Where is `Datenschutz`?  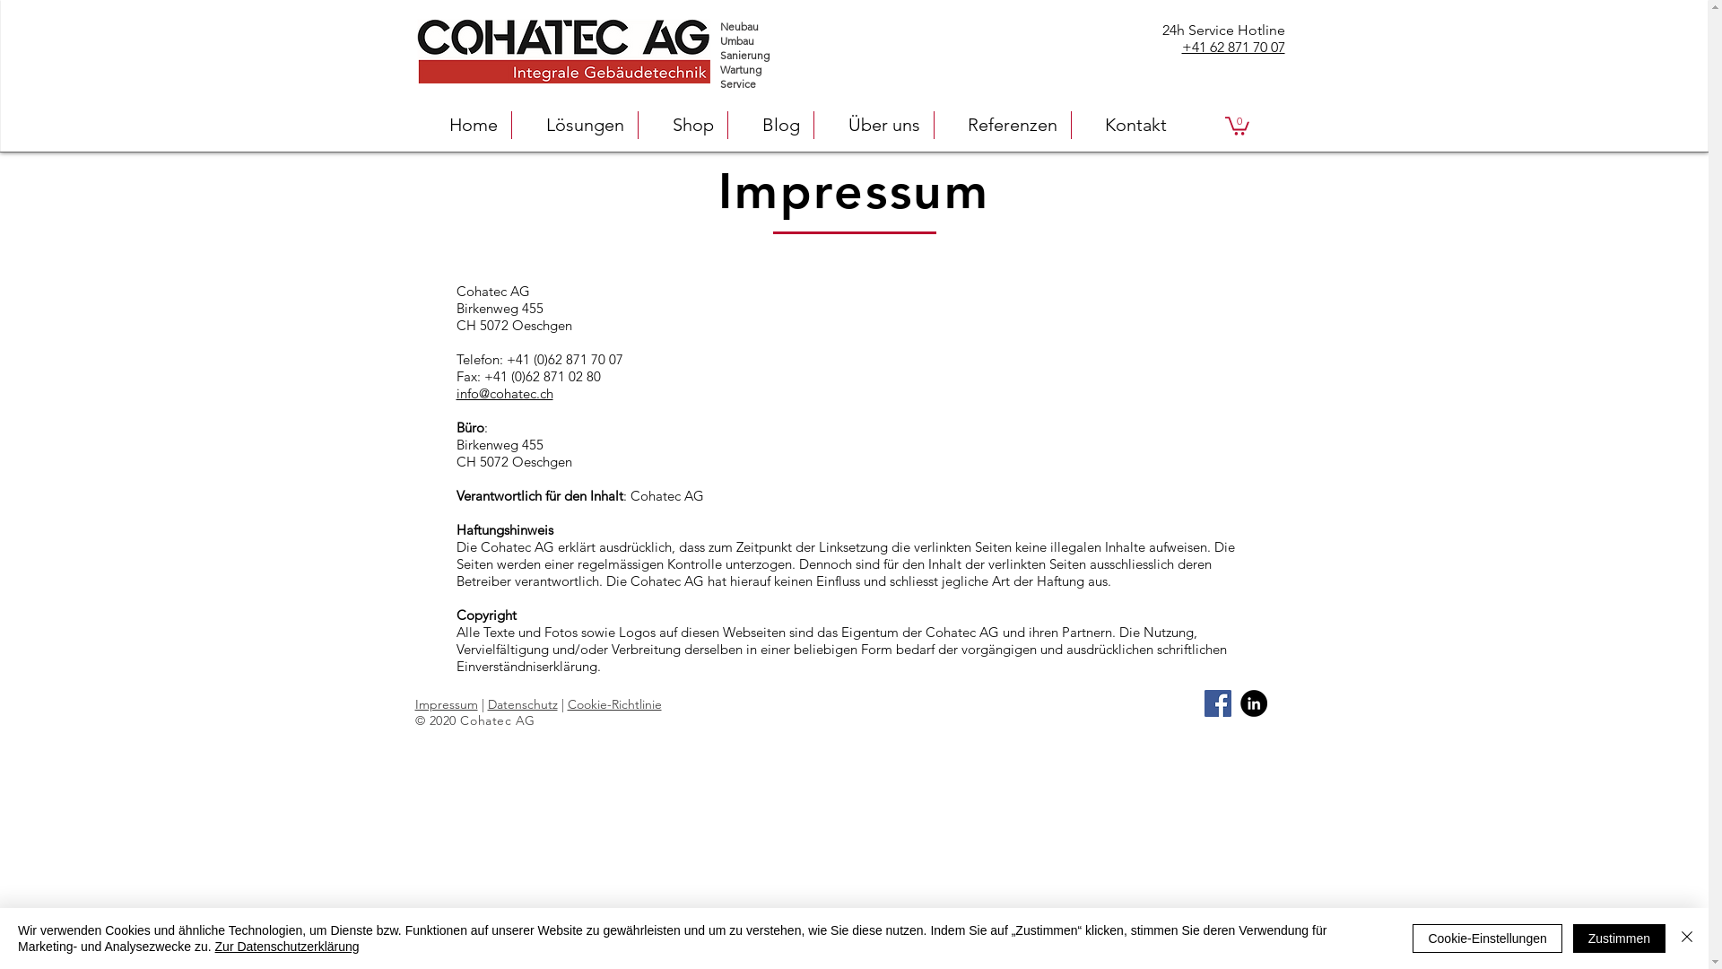 Datenschutz is located at coordinates (523, 704).